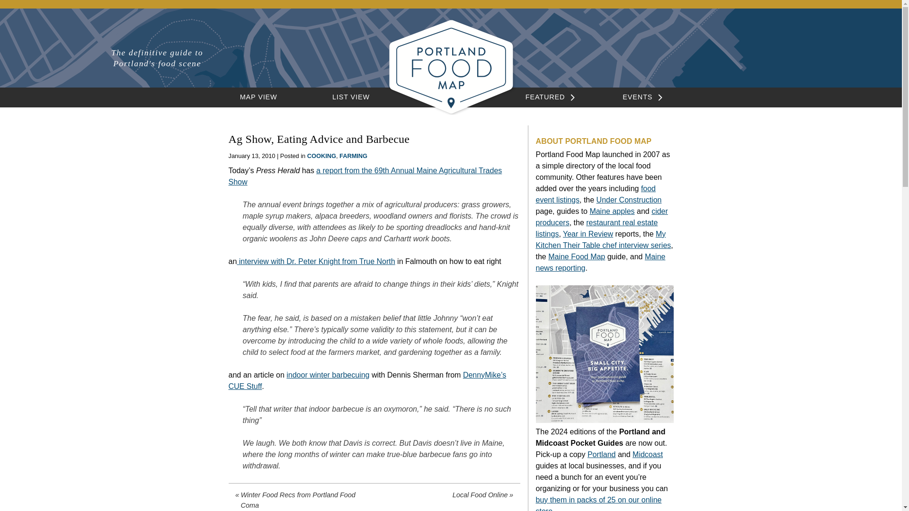 Image resolution: width=909 pixels, height=511 pixels. Describe the element at coordinates (251, 155) in the screenshot. I see `January 13, 2010` at that location.